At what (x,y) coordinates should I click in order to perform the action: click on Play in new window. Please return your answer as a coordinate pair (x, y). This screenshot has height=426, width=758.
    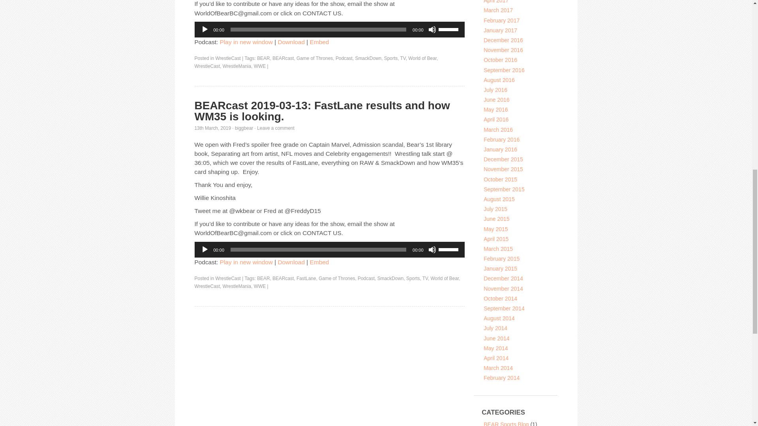
    Looking at the image, I should click on (246, 42).